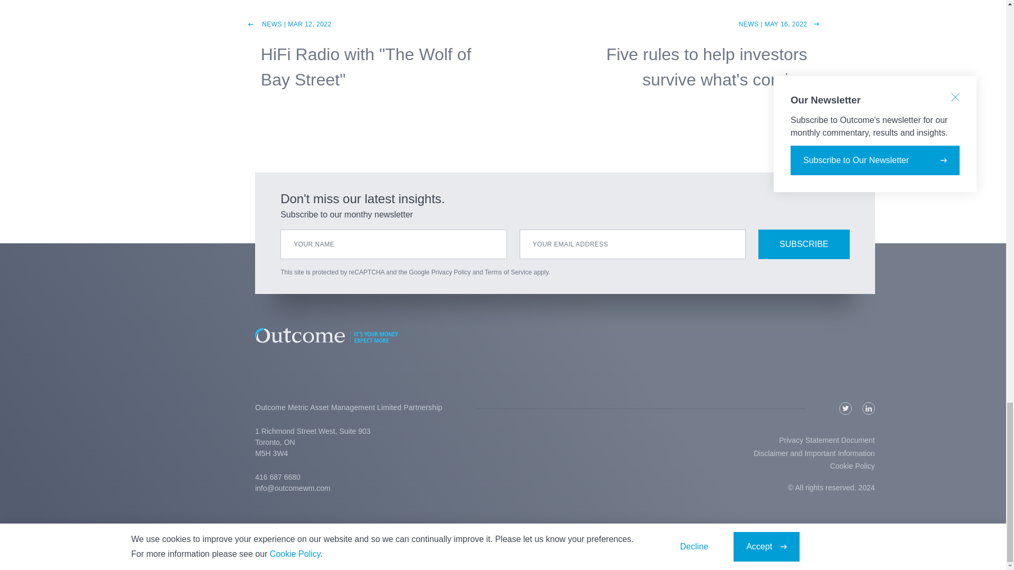 This screenshot has width=1014, height=570. Describe the element at coordinates (804, 244) in the screenshot. I see `SUBSCRIBE` at that location.